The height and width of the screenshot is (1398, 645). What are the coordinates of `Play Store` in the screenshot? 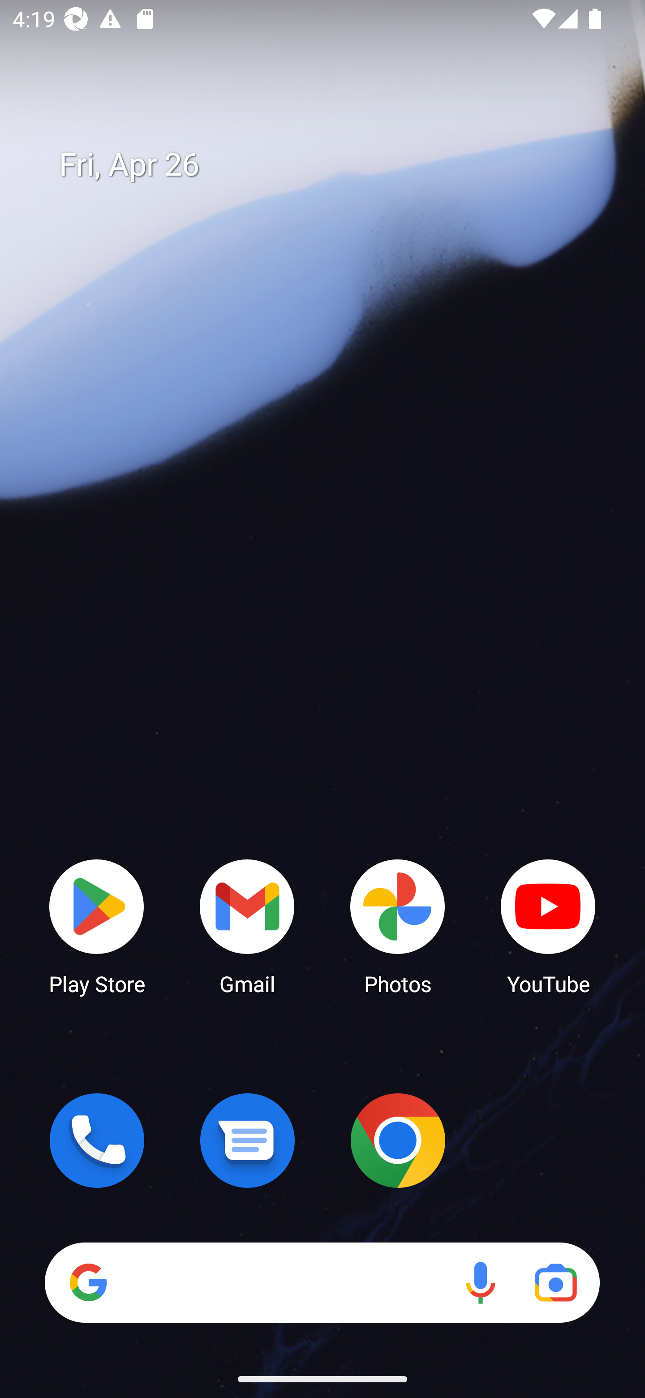 It's located at (97, 926).